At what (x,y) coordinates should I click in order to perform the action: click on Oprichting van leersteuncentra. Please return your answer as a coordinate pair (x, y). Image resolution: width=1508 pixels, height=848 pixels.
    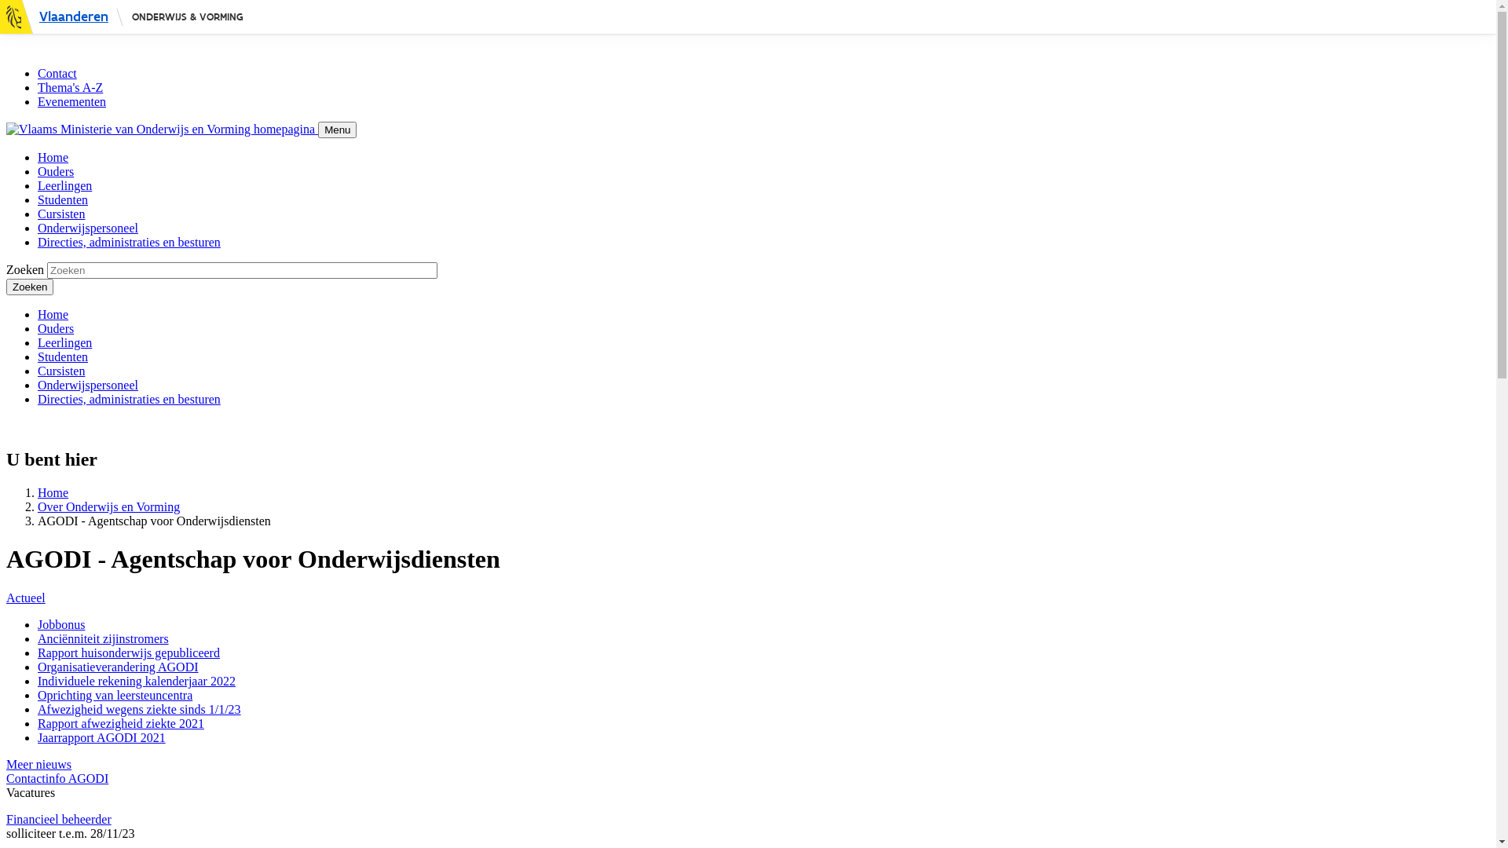
    Looking at the image, I should click on (115, 695).